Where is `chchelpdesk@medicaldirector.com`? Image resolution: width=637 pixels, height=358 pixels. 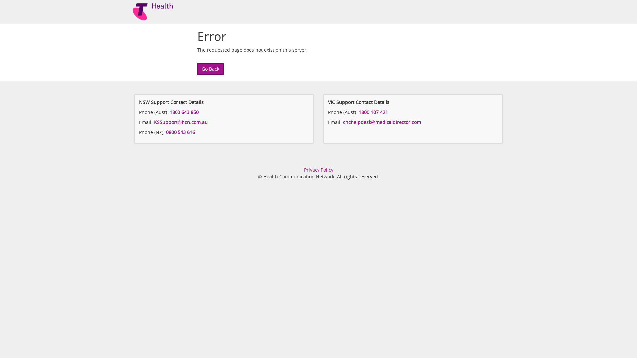
chchelpdesk@medicaldirector.com is located at coordinates (382, 122).